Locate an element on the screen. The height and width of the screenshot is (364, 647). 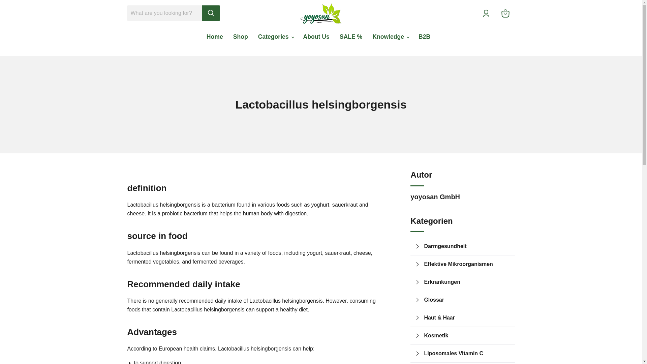
View cart is located at coordinates (505, 13).